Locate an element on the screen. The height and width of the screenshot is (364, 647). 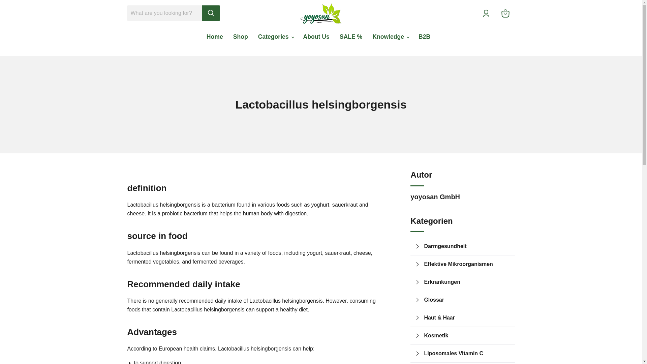
View cart is located at coordinates (505, 13).